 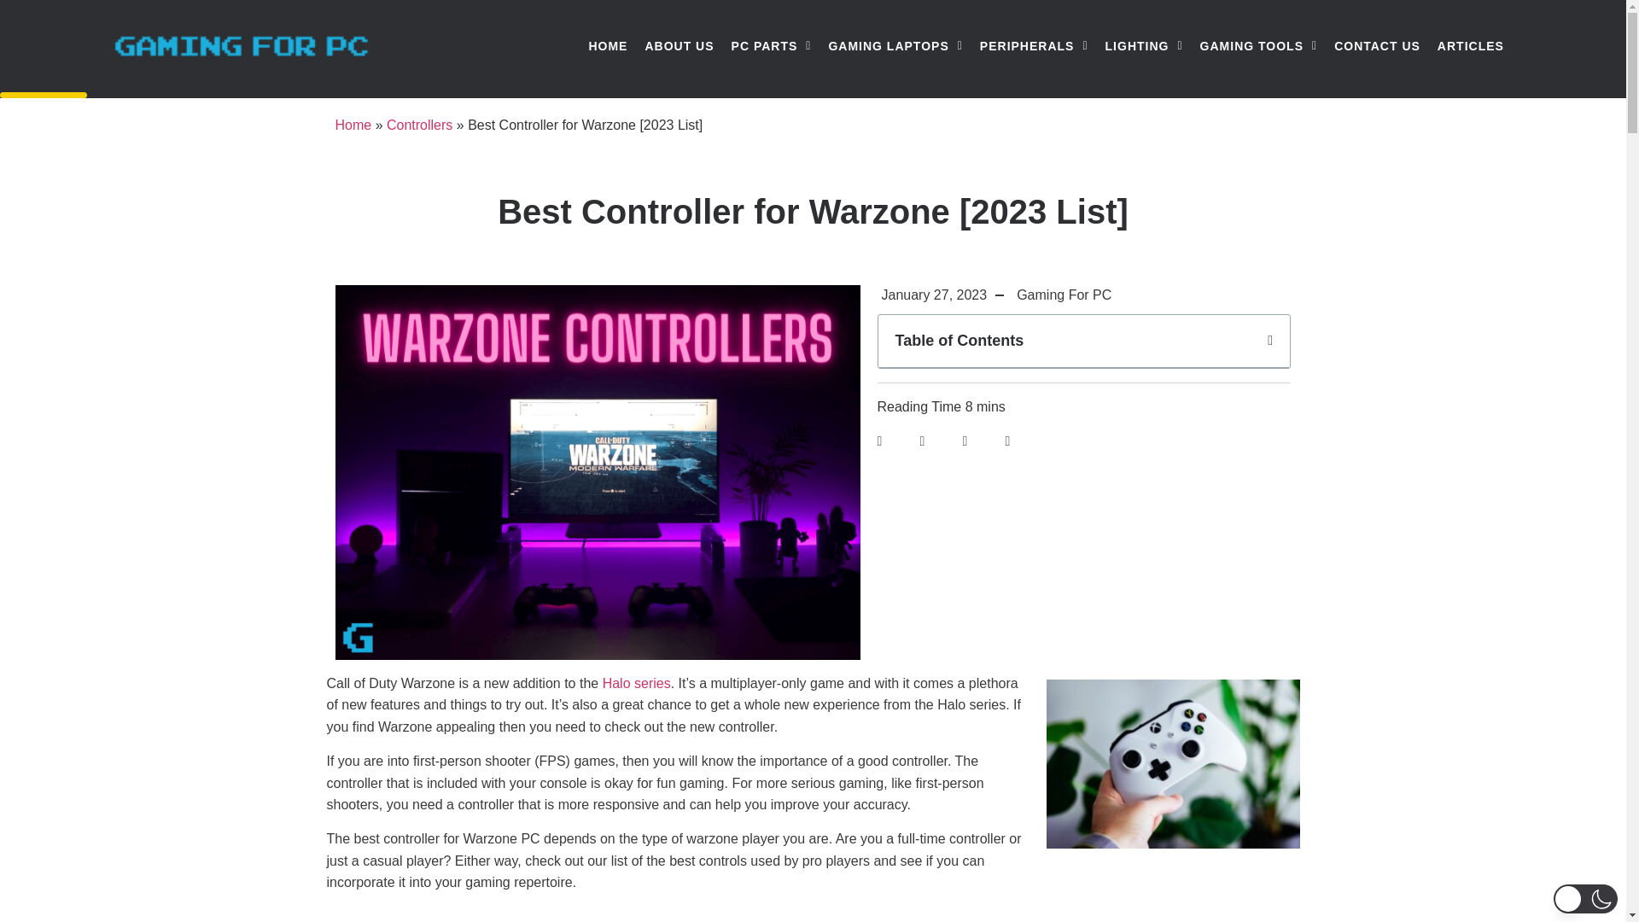 I want to click on ABOUT US, so click(x=679, y=46).